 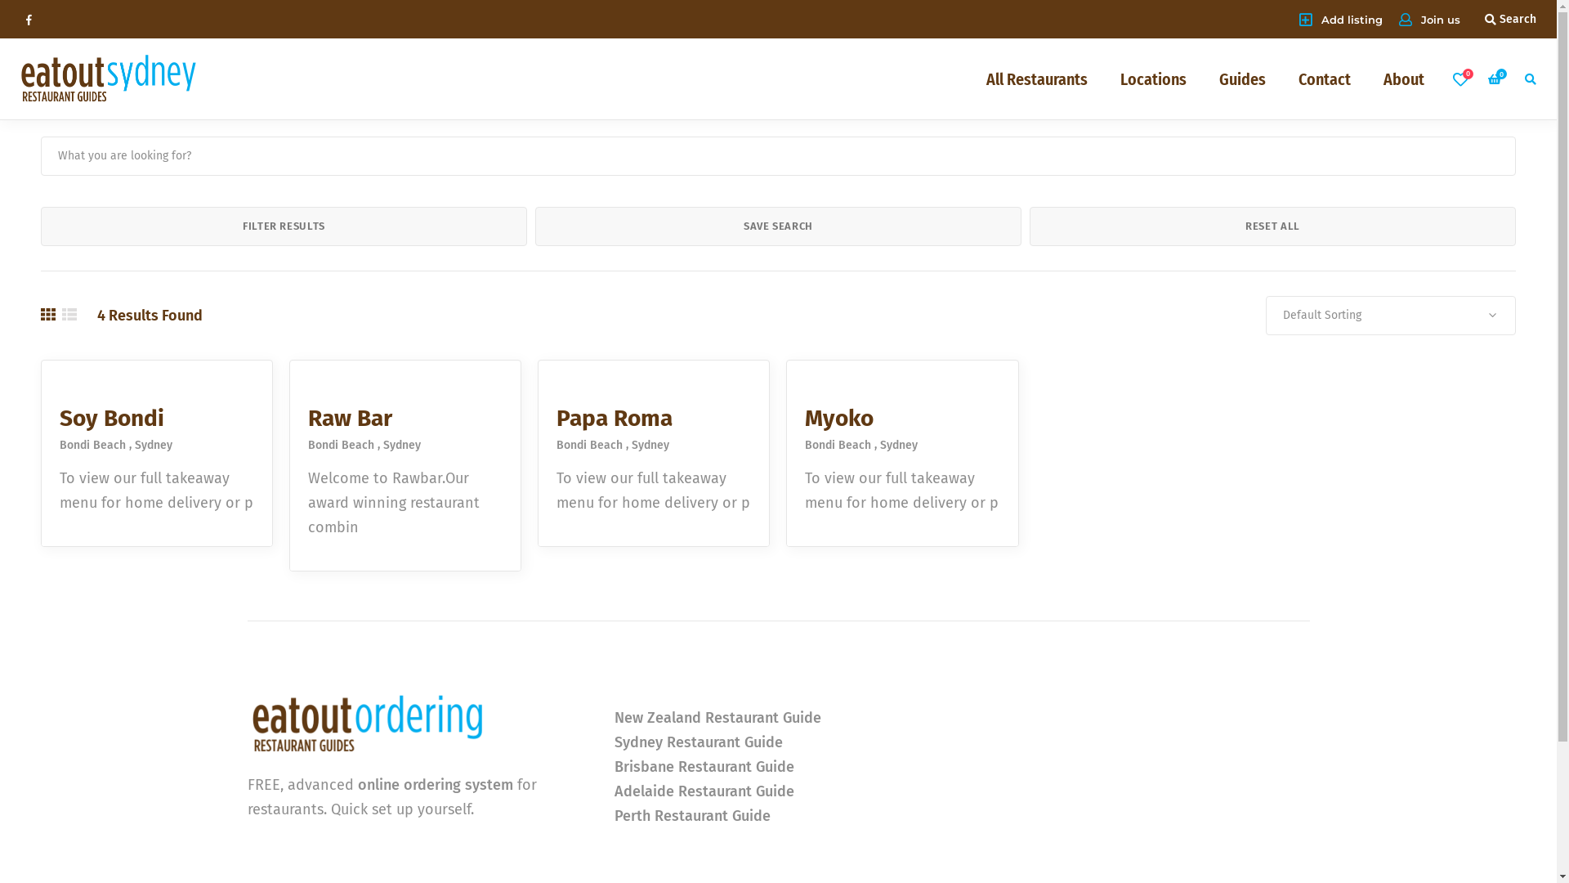 I want to click on online ordering system, so click(x=436, y=785).